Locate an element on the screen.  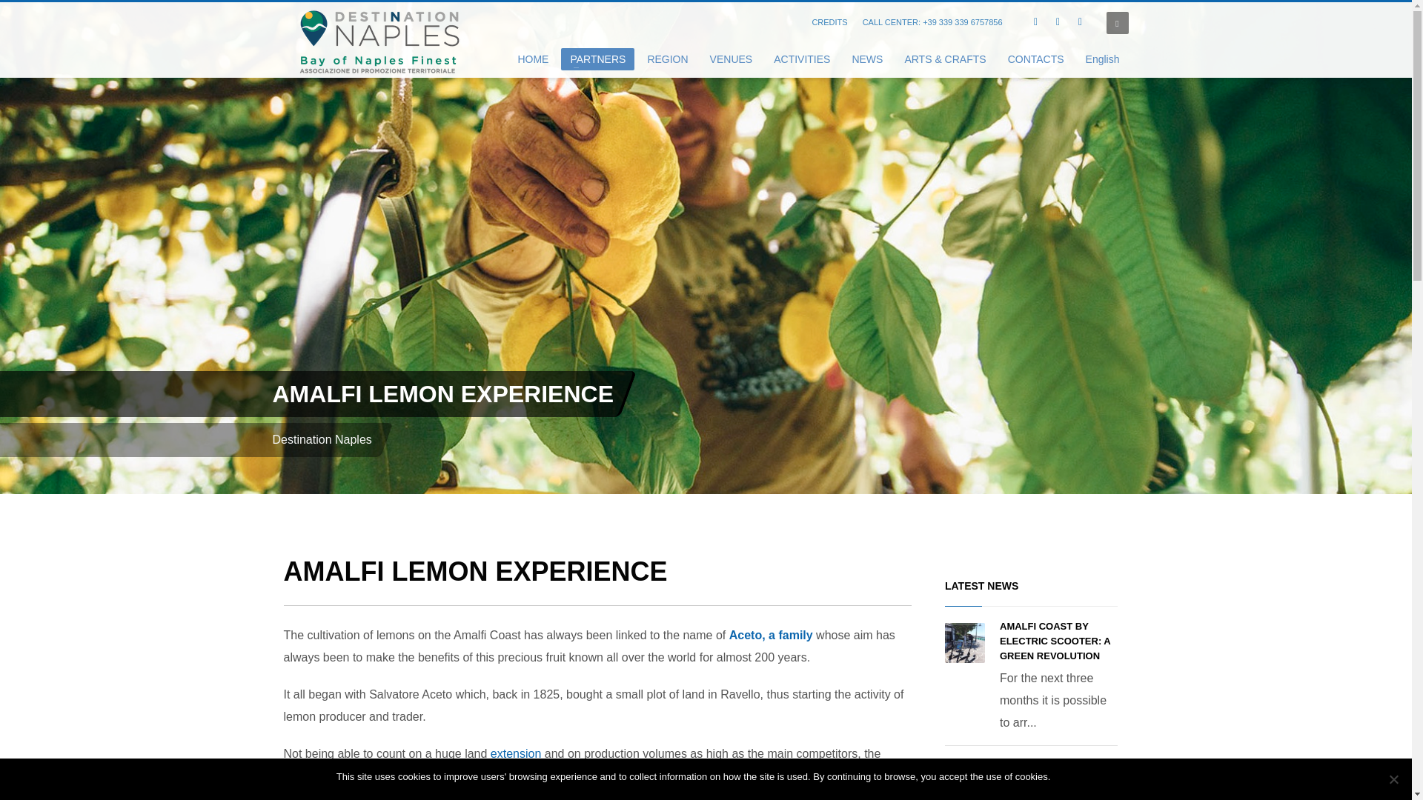
Instagram is located at coordinates (1081, 22).